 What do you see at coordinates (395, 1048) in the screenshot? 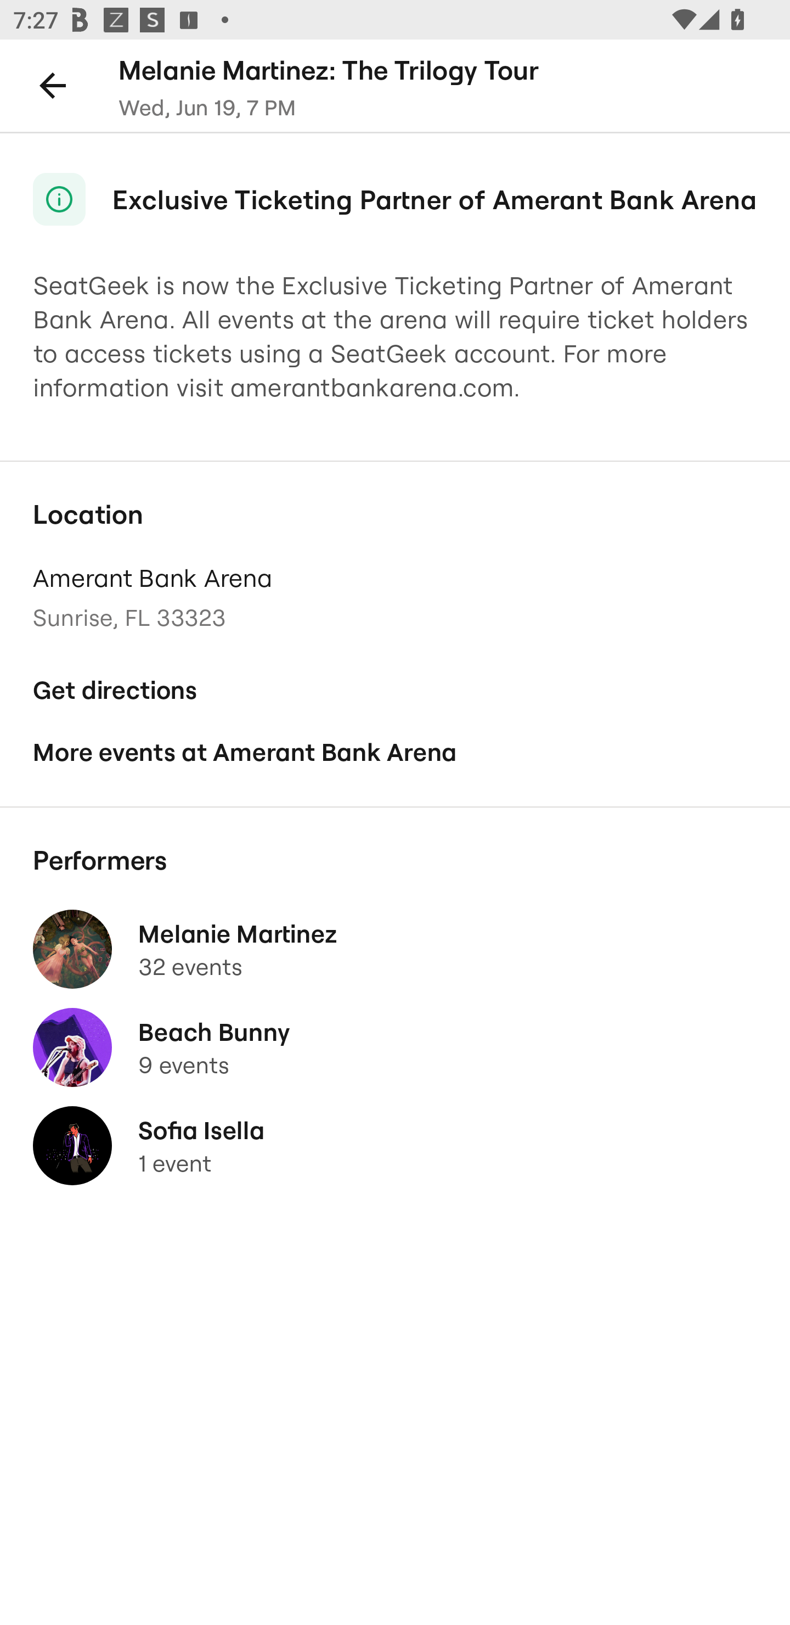
I see `Beach Bunny 9 events` at bounding box center [395, 1048].